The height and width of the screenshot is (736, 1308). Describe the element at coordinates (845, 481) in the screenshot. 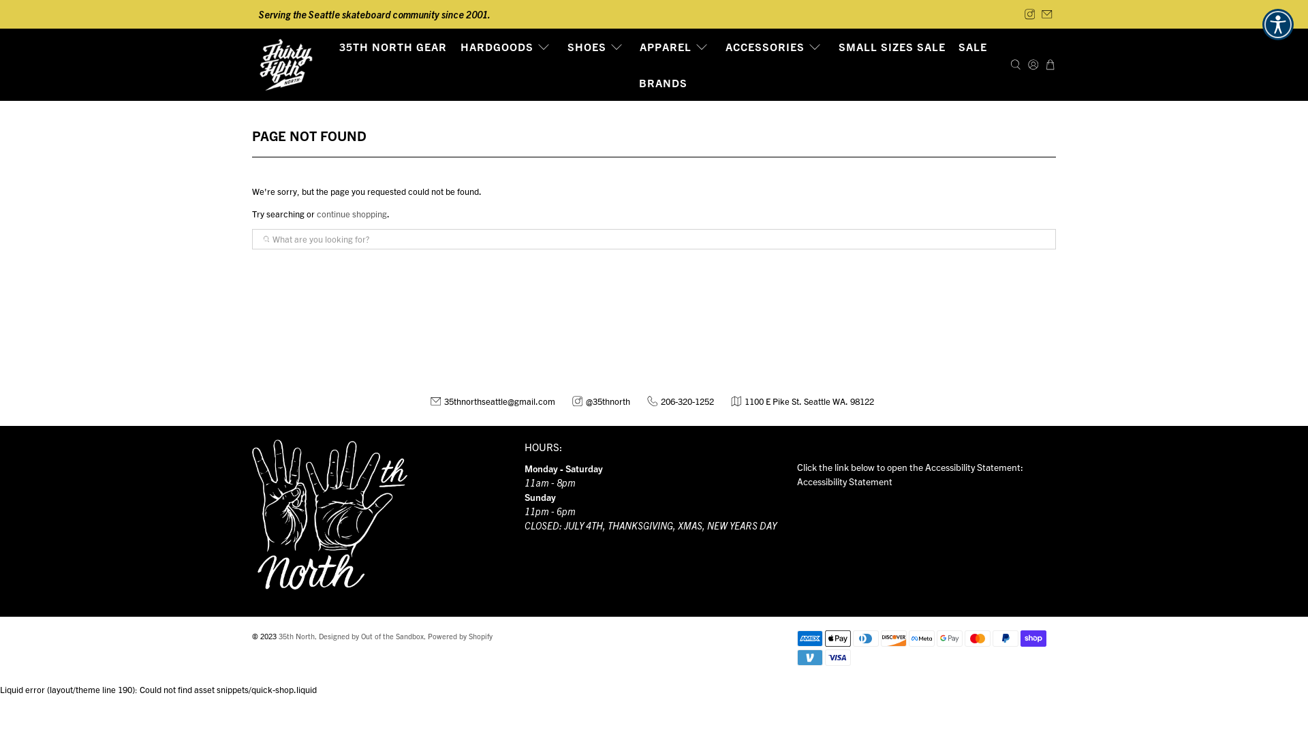

I see `Accessibility Statement` at that location.